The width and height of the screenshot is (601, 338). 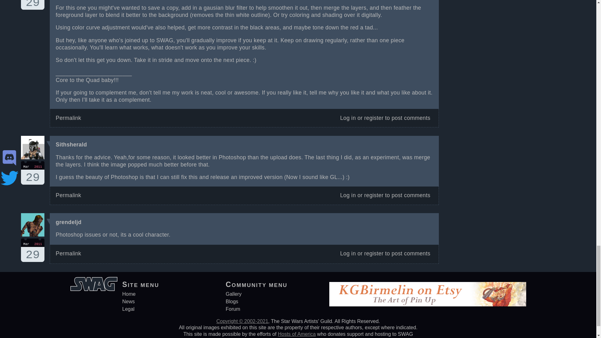 I want to click on Log in, so click(x=33, y=250).